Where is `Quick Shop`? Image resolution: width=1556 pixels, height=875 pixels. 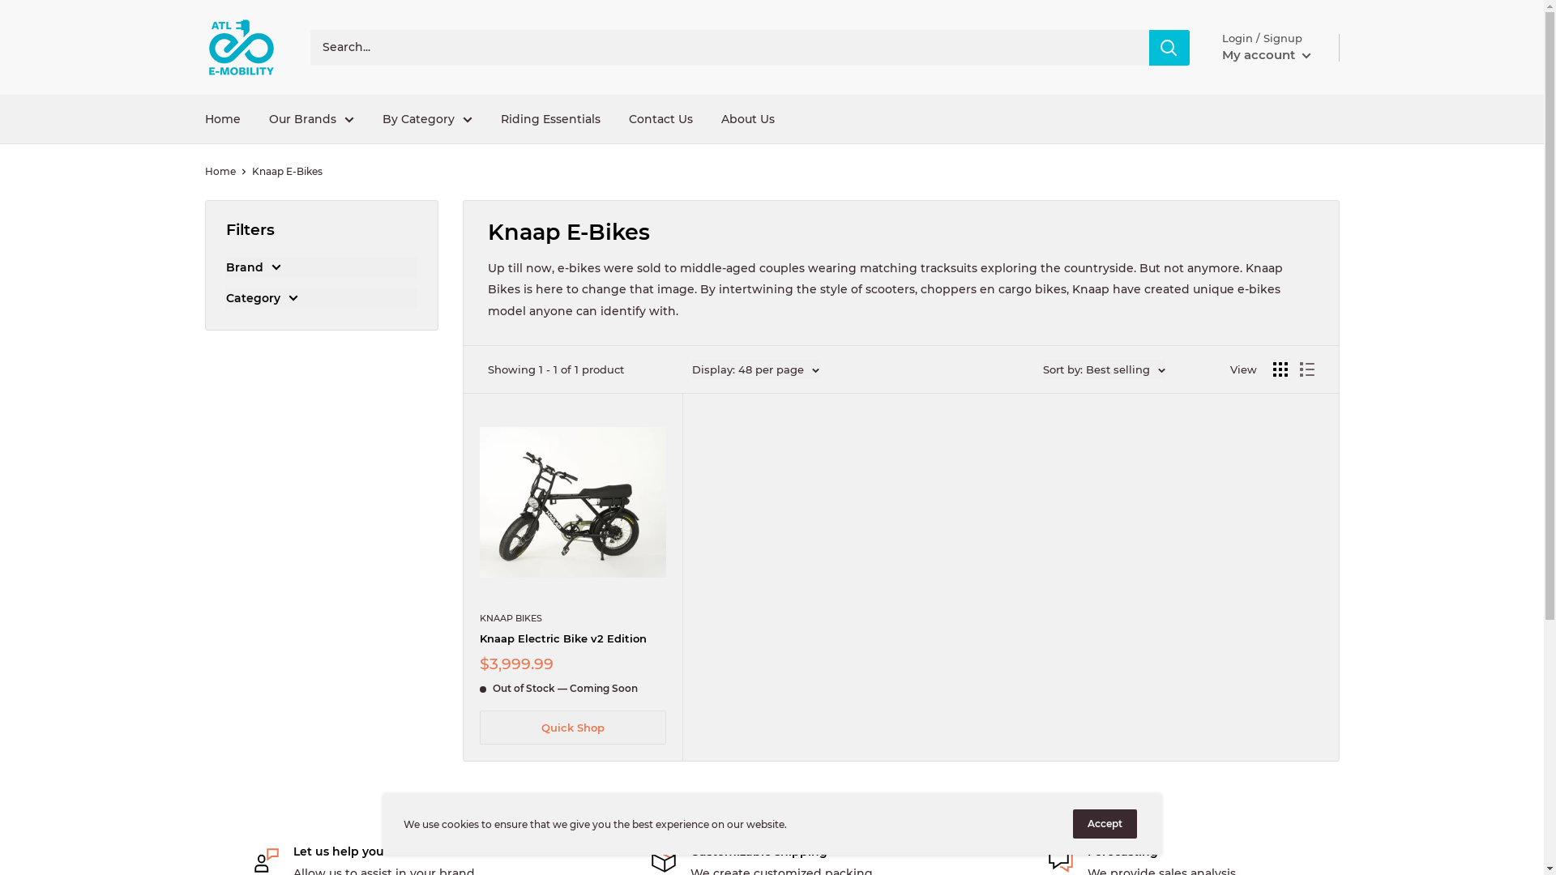
Quick Shop is located at coordinates (573, 728).